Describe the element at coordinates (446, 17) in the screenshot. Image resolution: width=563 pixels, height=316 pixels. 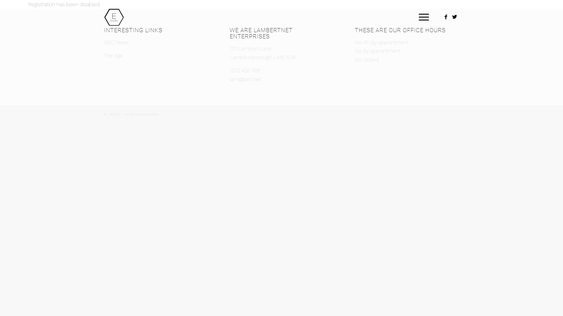
I see `Facebook` at that location.